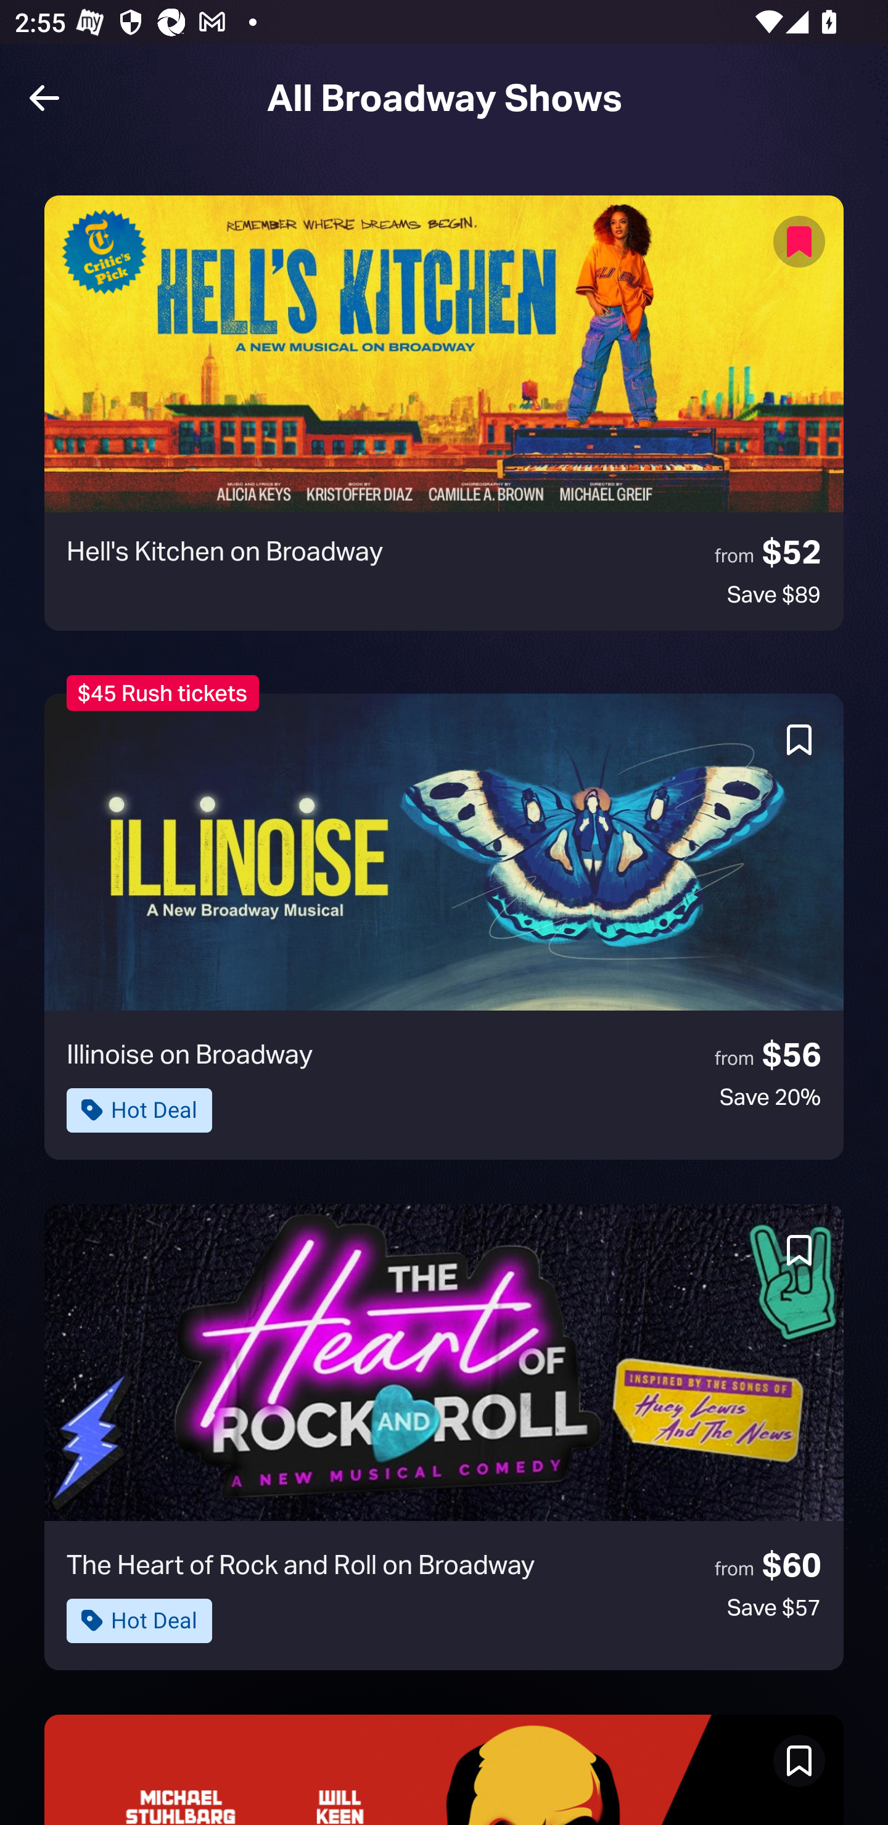 The image size is (888, 1825). I want to click on Illinoise on Broadway from $56 Hot Deal Save 20%, so click(444, 926).